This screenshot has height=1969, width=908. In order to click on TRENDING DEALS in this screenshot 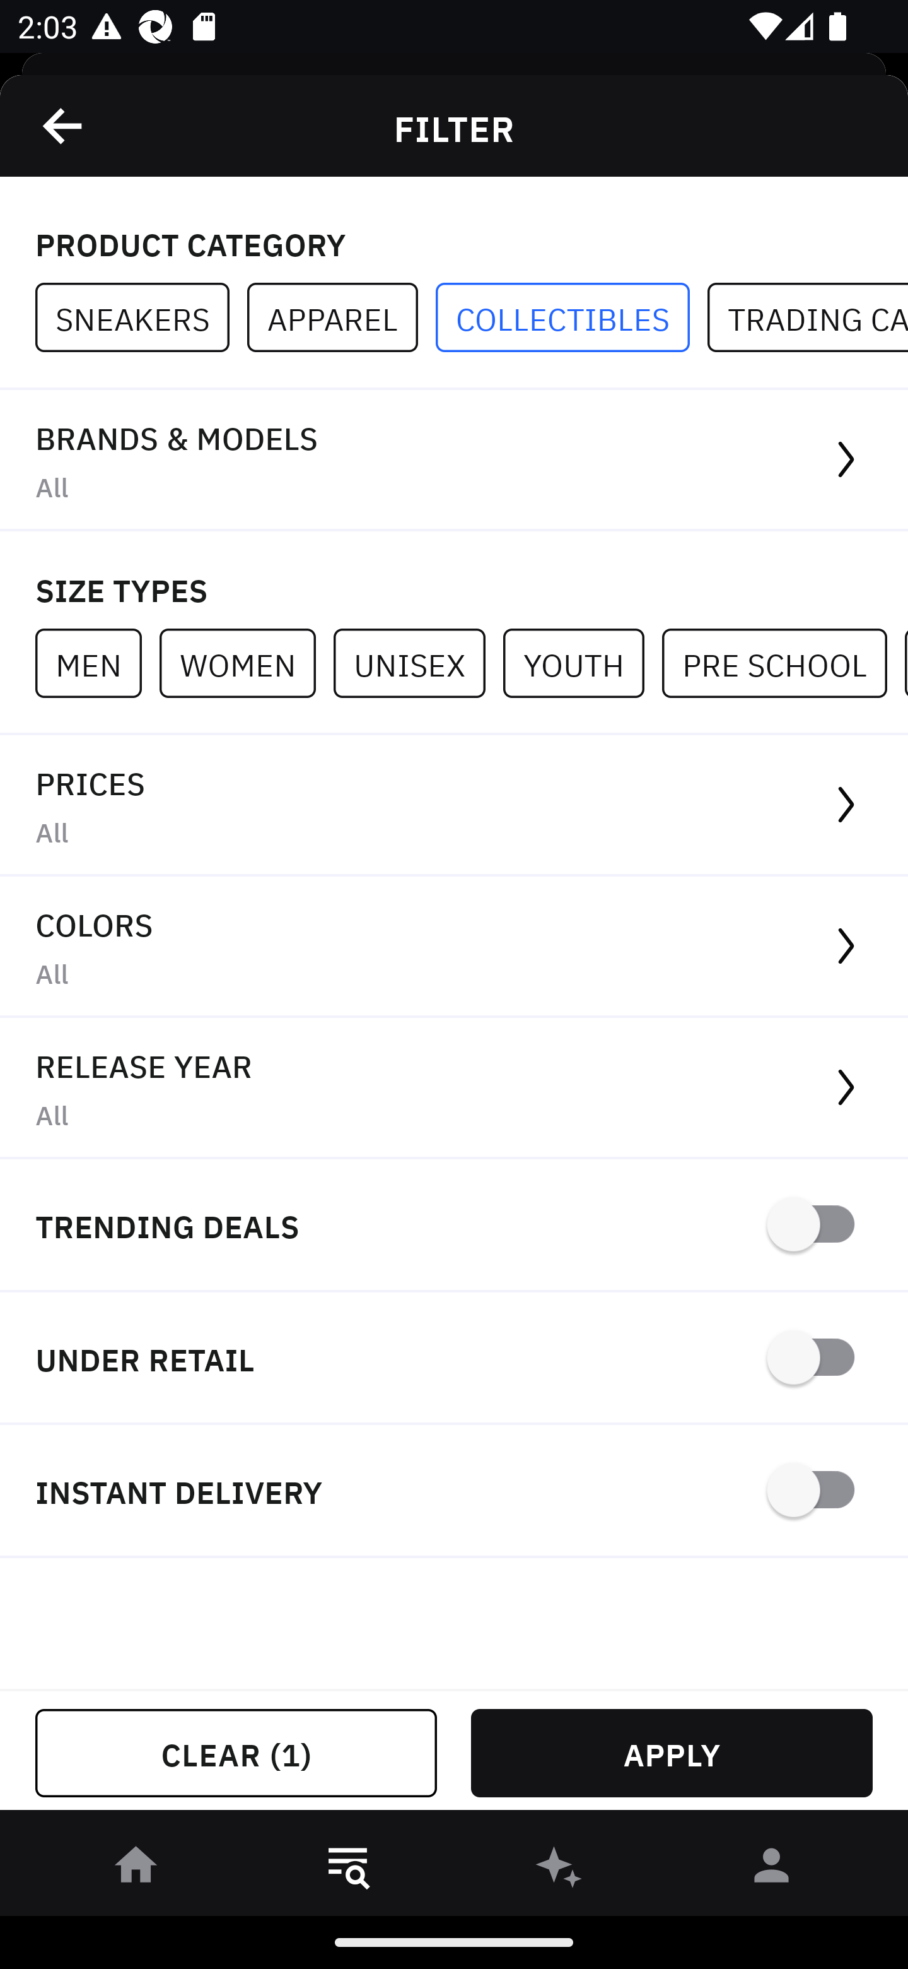, I will do `click(454, 1226)`.